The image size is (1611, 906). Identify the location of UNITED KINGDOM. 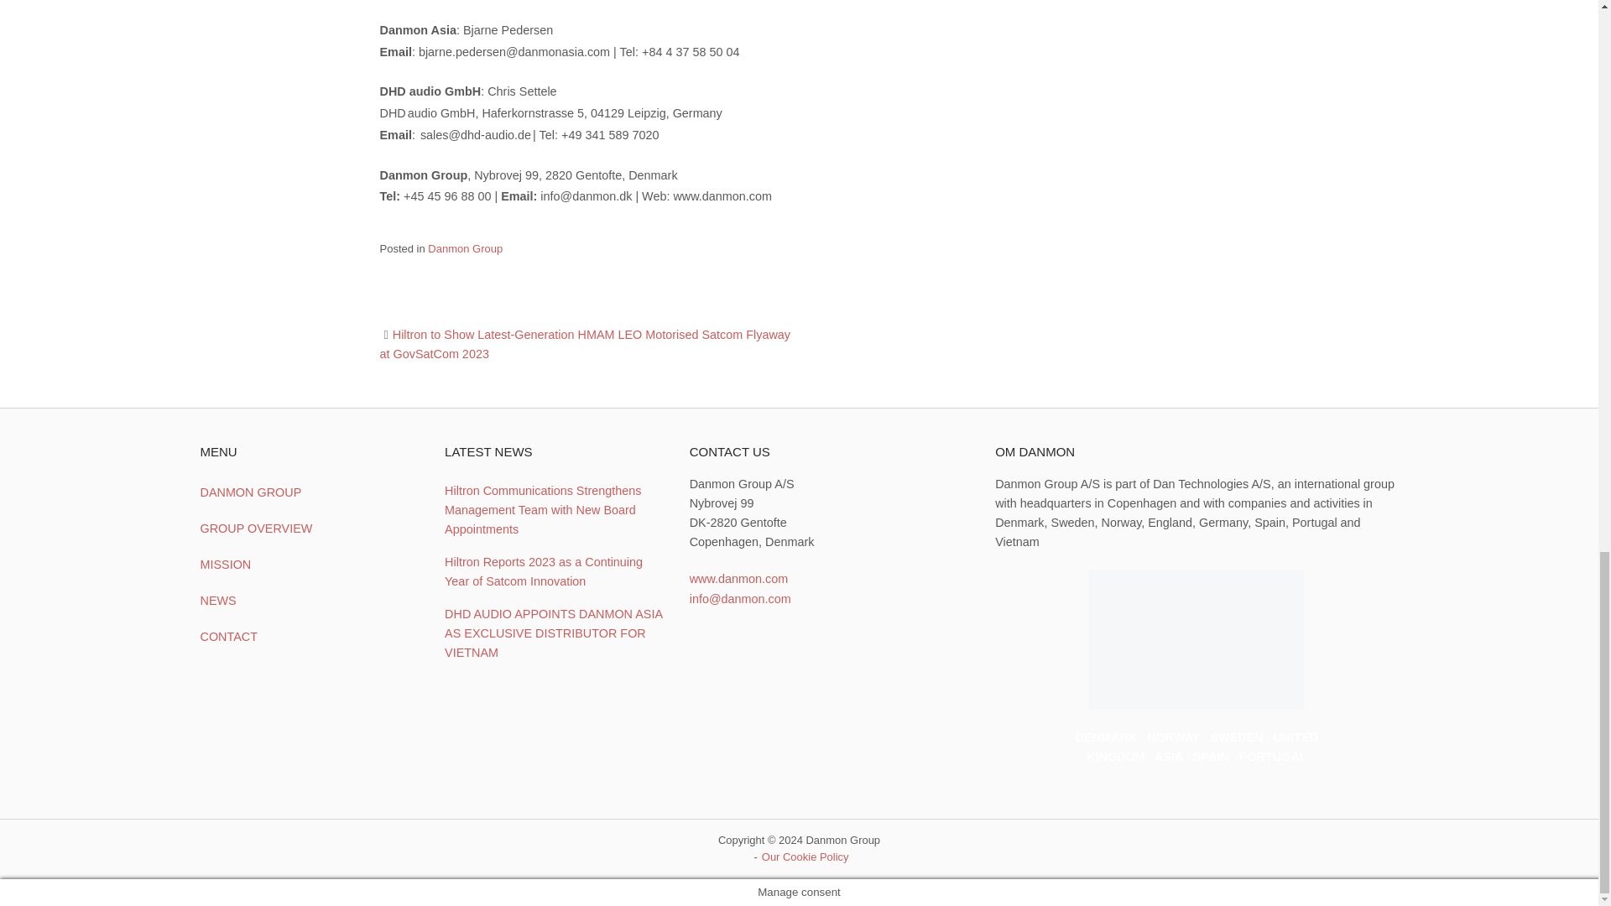
(1202, 747).